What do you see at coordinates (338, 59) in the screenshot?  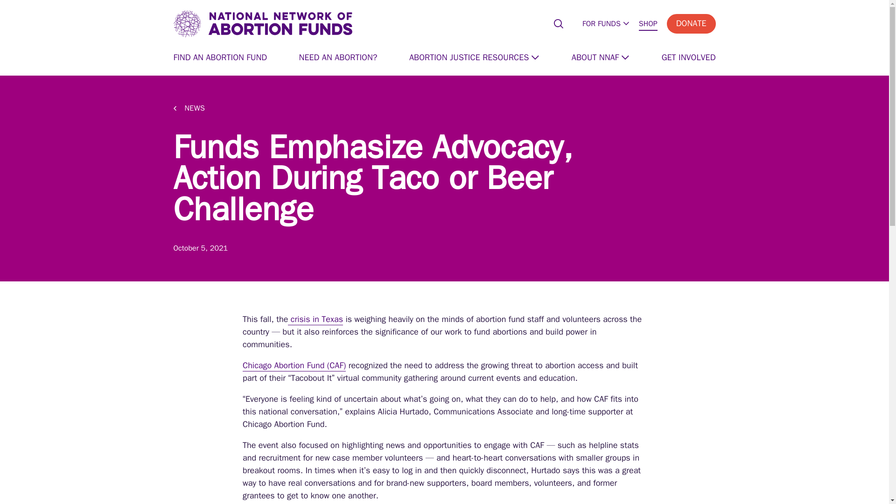 I see `NEED AN ABORTION?` at bounding box center [338, 59].